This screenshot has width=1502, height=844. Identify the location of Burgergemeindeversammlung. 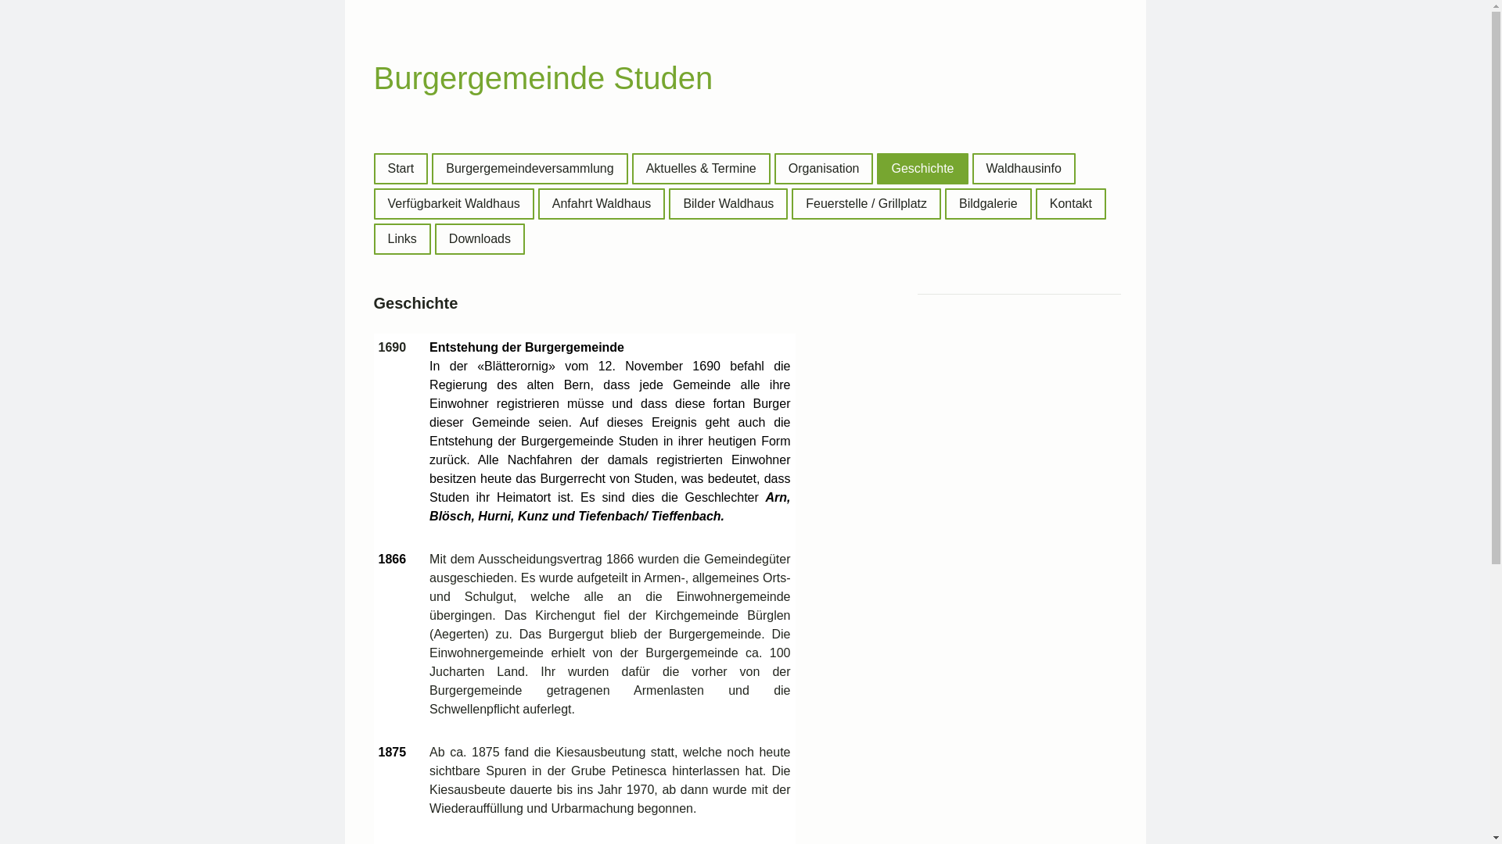
(530, 169).